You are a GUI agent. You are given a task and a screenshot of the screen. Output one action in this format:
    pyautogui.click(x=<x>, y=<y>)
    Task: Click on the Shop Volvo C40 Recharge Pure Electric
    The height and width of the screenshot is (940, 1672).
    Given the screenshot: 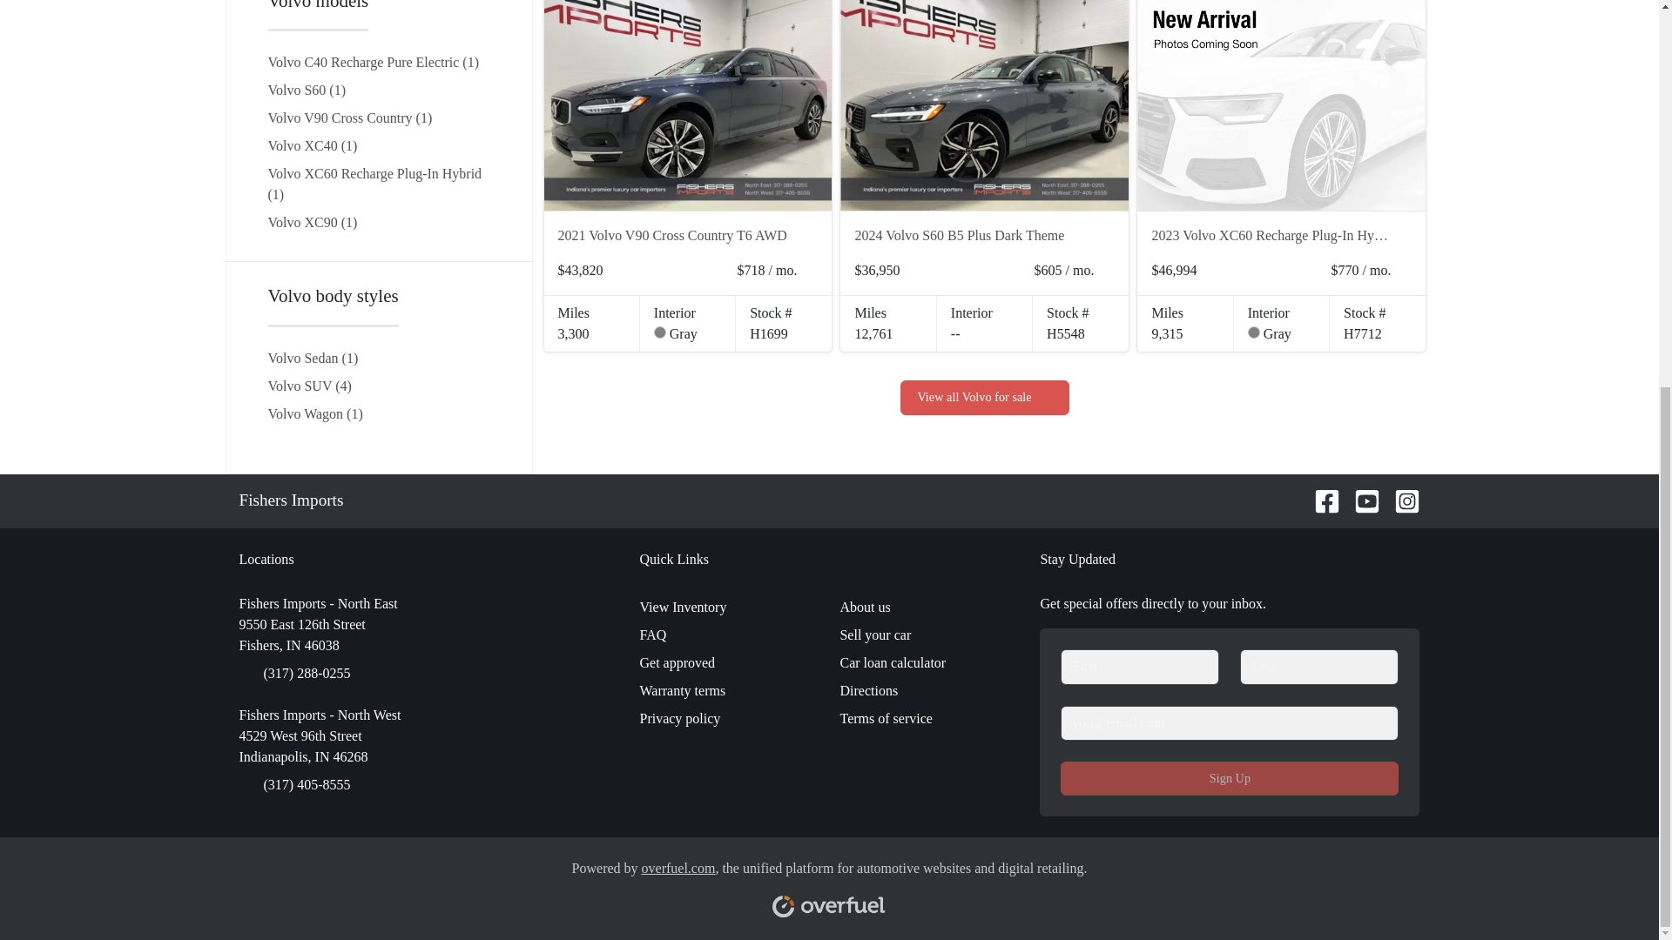 What is the action you would take?
    pyautogui.click(x=373, y=61)
    